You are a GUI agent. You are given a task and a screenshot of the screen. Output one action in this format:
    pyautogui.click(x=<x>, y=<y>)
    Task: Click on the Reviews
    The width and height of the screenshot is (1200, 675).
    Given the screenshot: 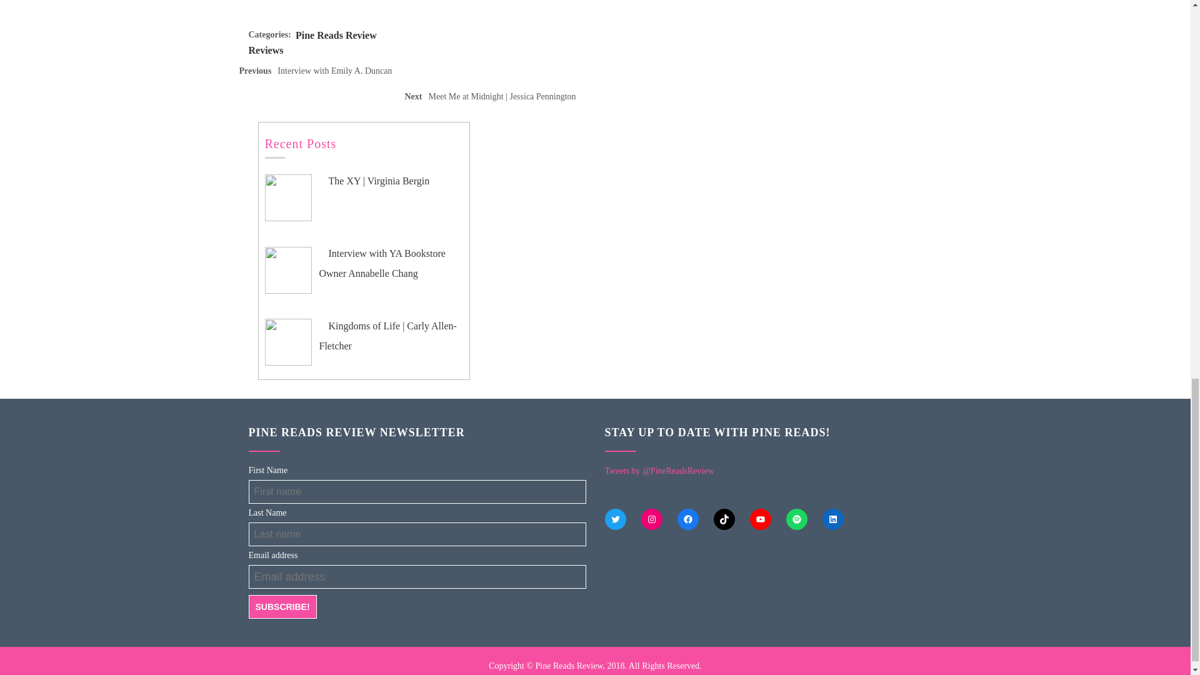 What is the action you would take?
    pyautogui.click(x=266, y=50)
    